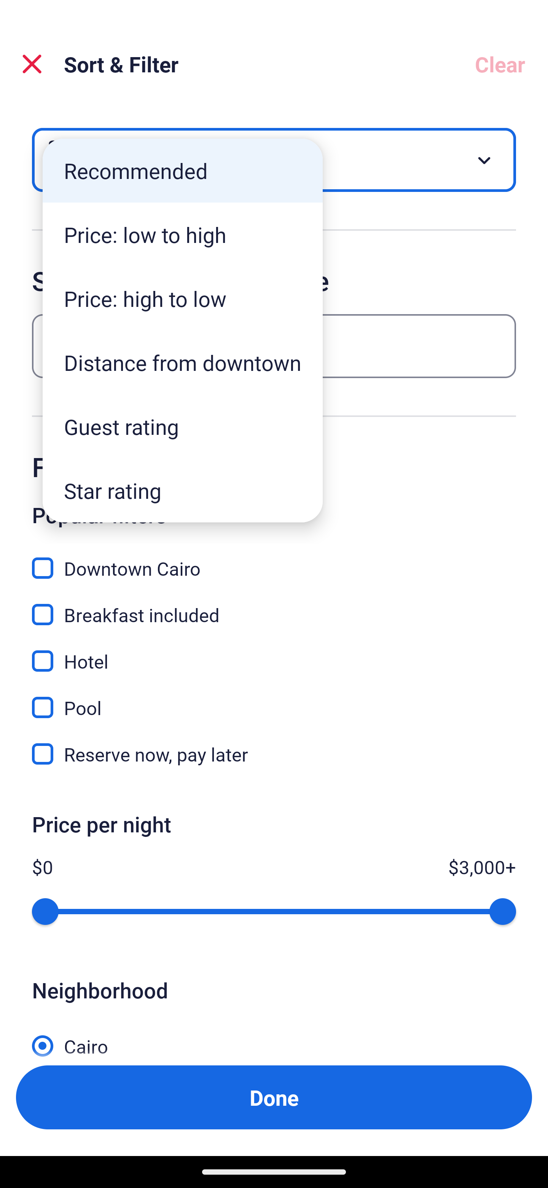 Image resolution: width=548 pixels, height=1188 pixels. Describe the element at coordinates (183, 235) in the screenshot. I see `Price: low to high` at that location.